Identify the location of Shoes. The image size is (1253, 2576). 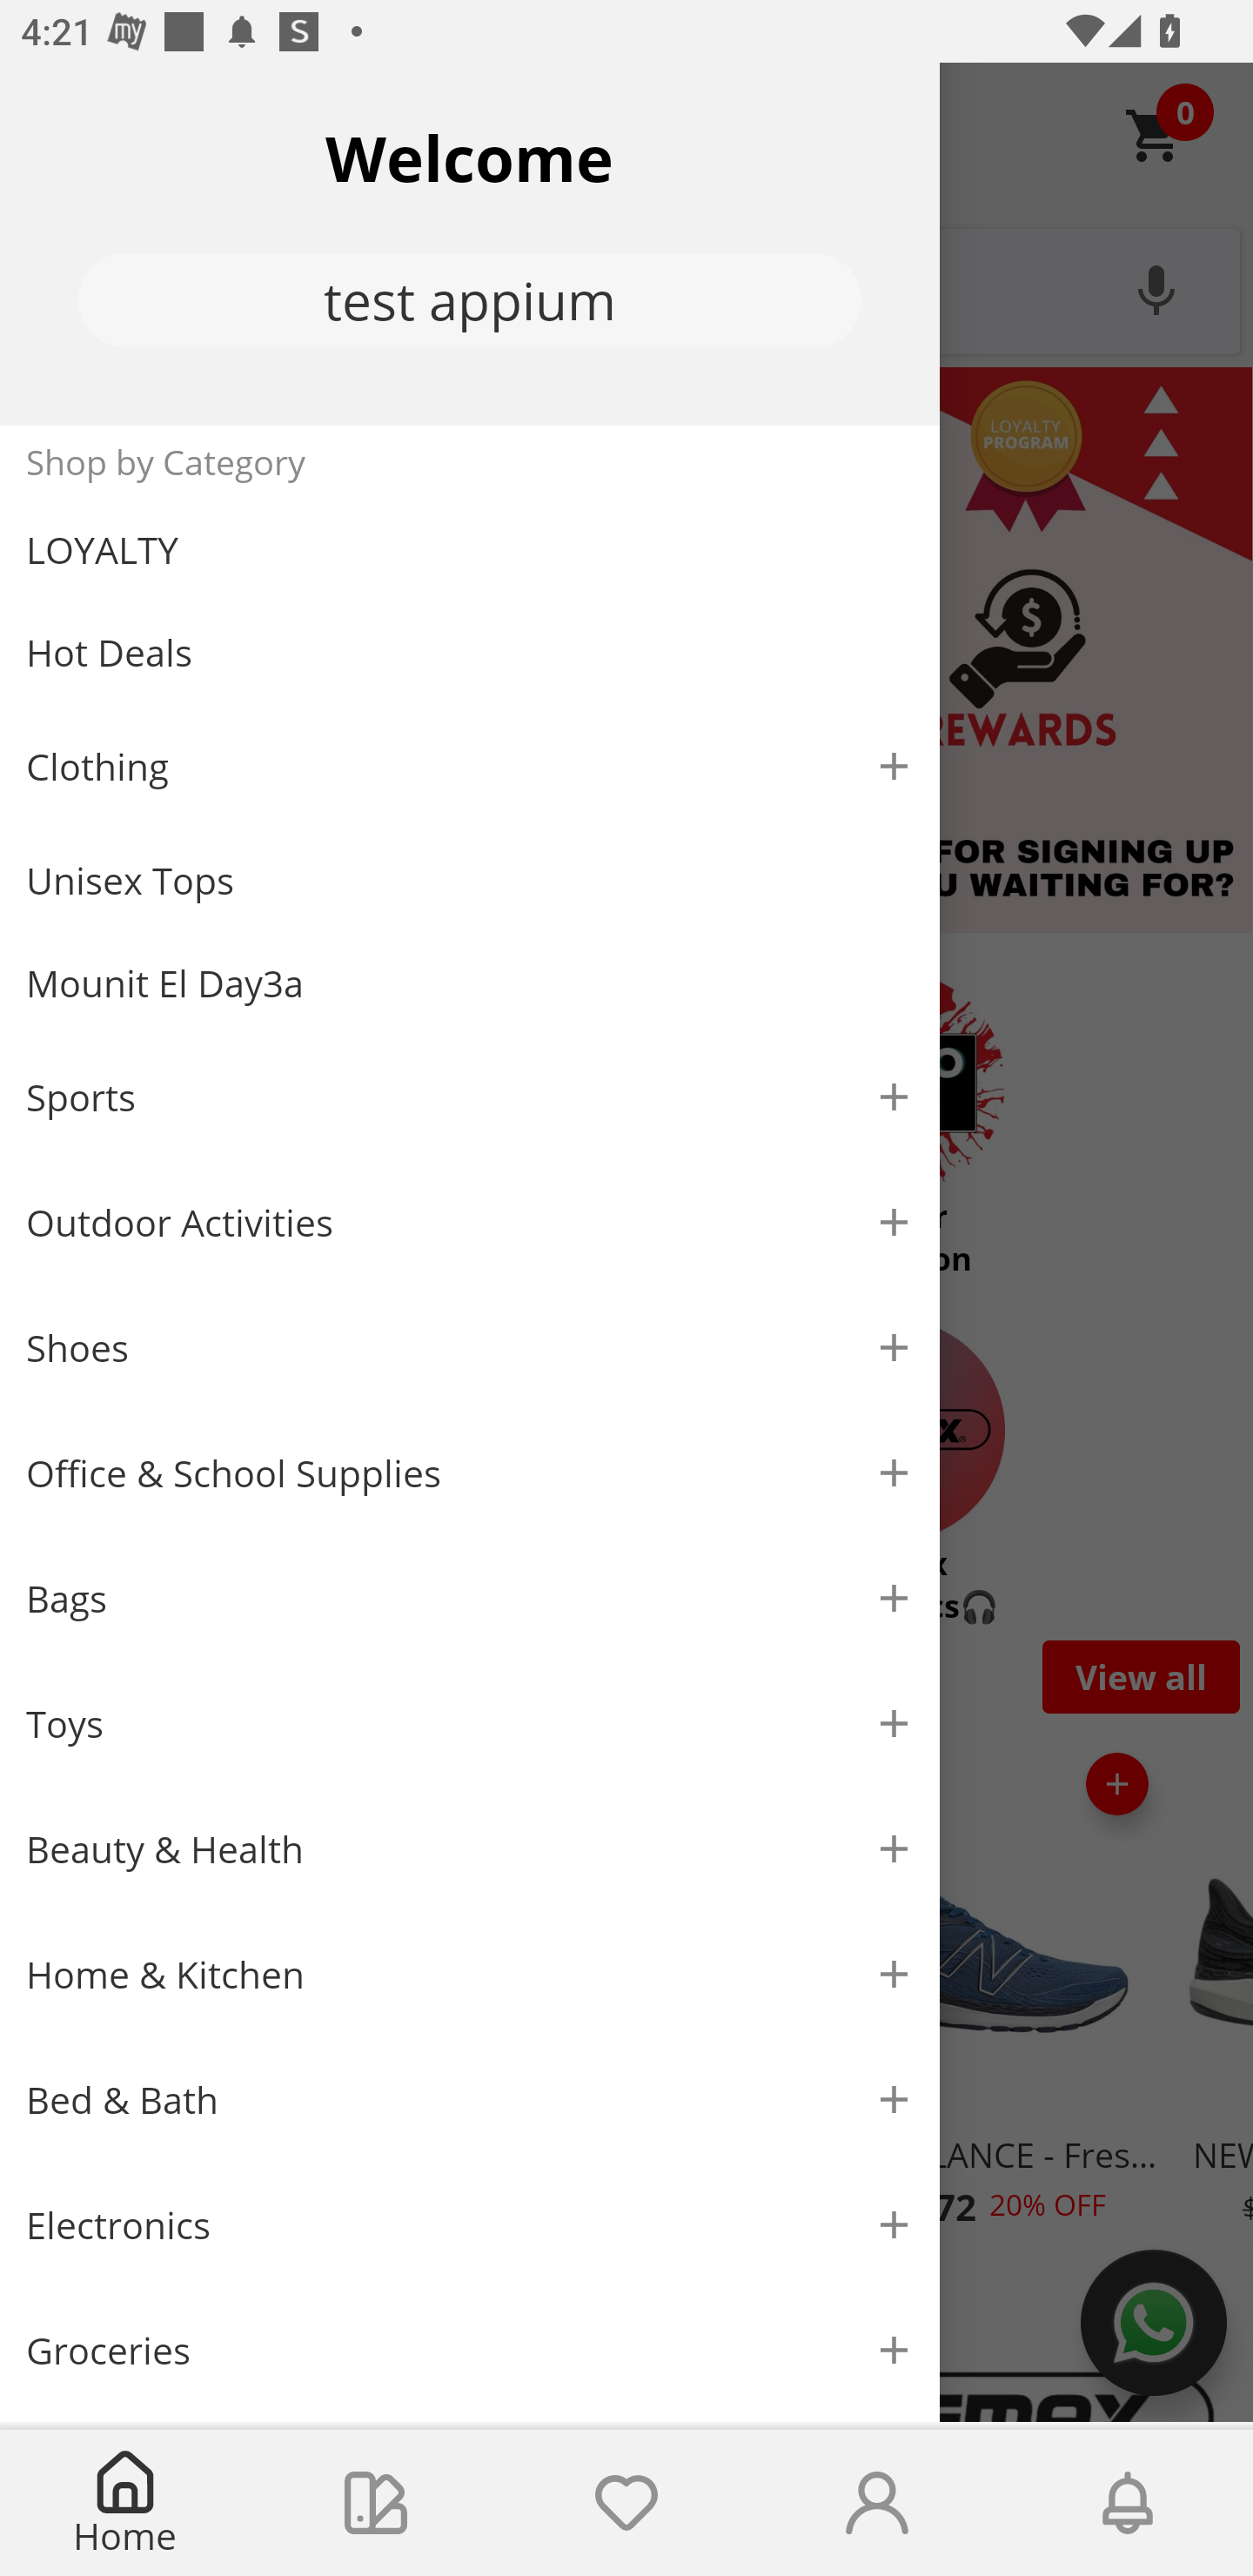
(470, 1349).